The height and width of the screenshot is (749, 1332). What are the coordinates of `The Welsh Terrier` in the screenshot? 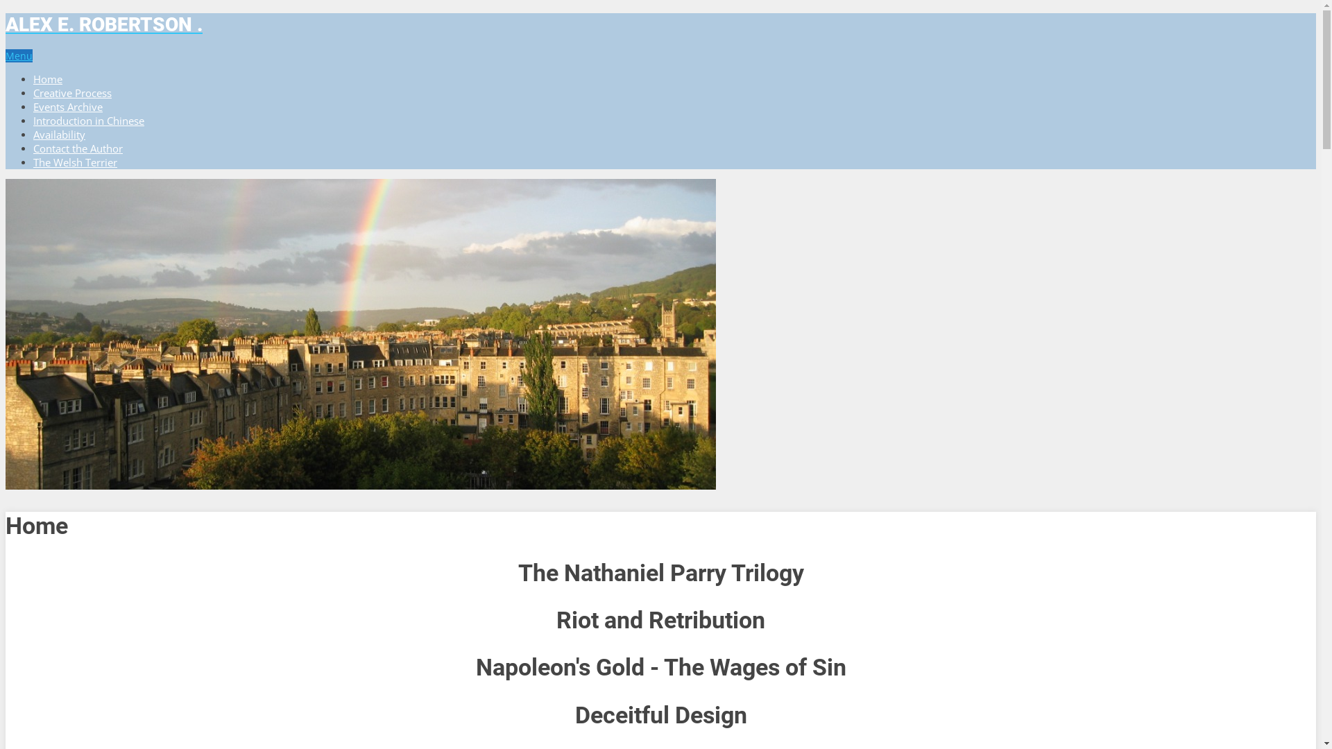 It's located at (75, 162).